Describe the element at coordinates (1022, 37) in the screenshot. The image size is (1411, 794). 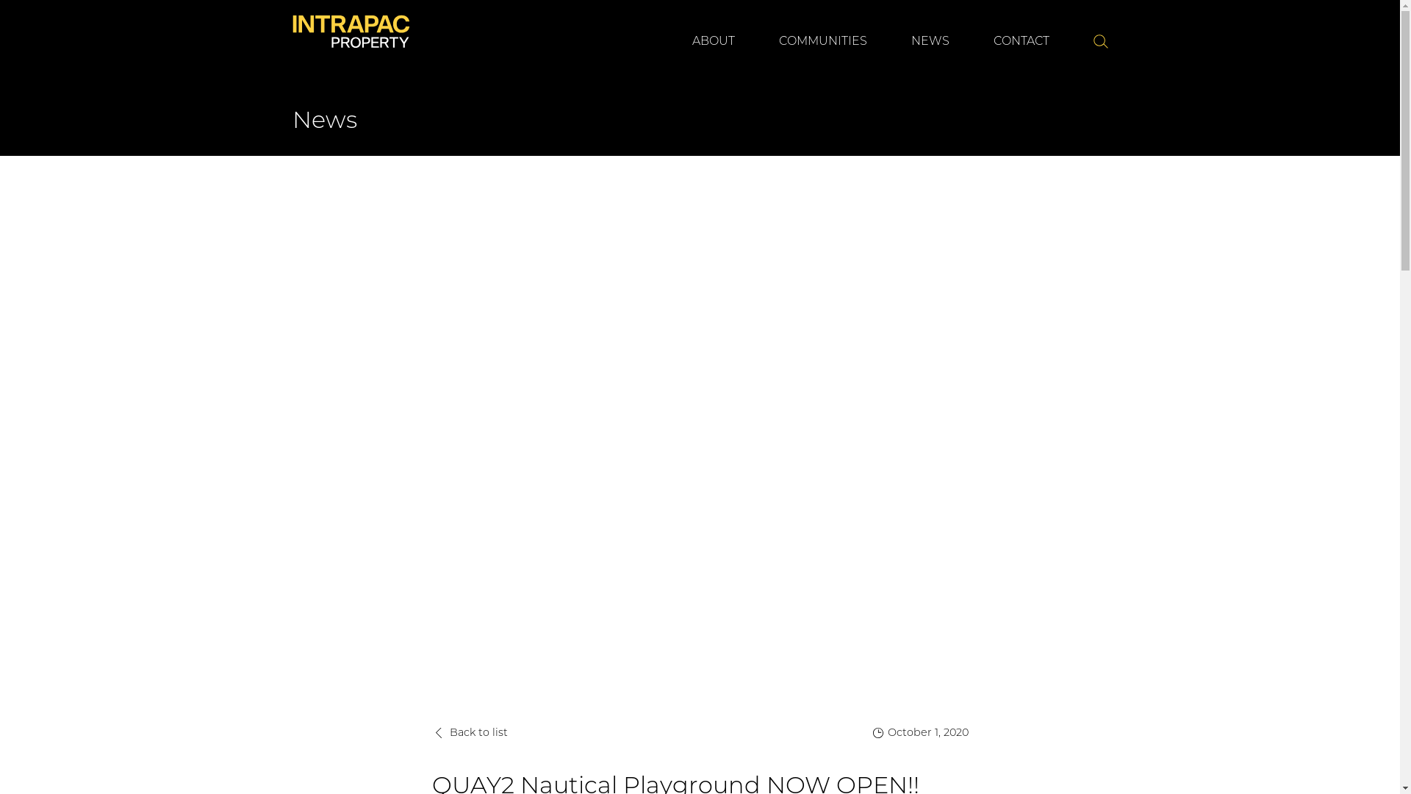
I see `CONTACT` at that location.